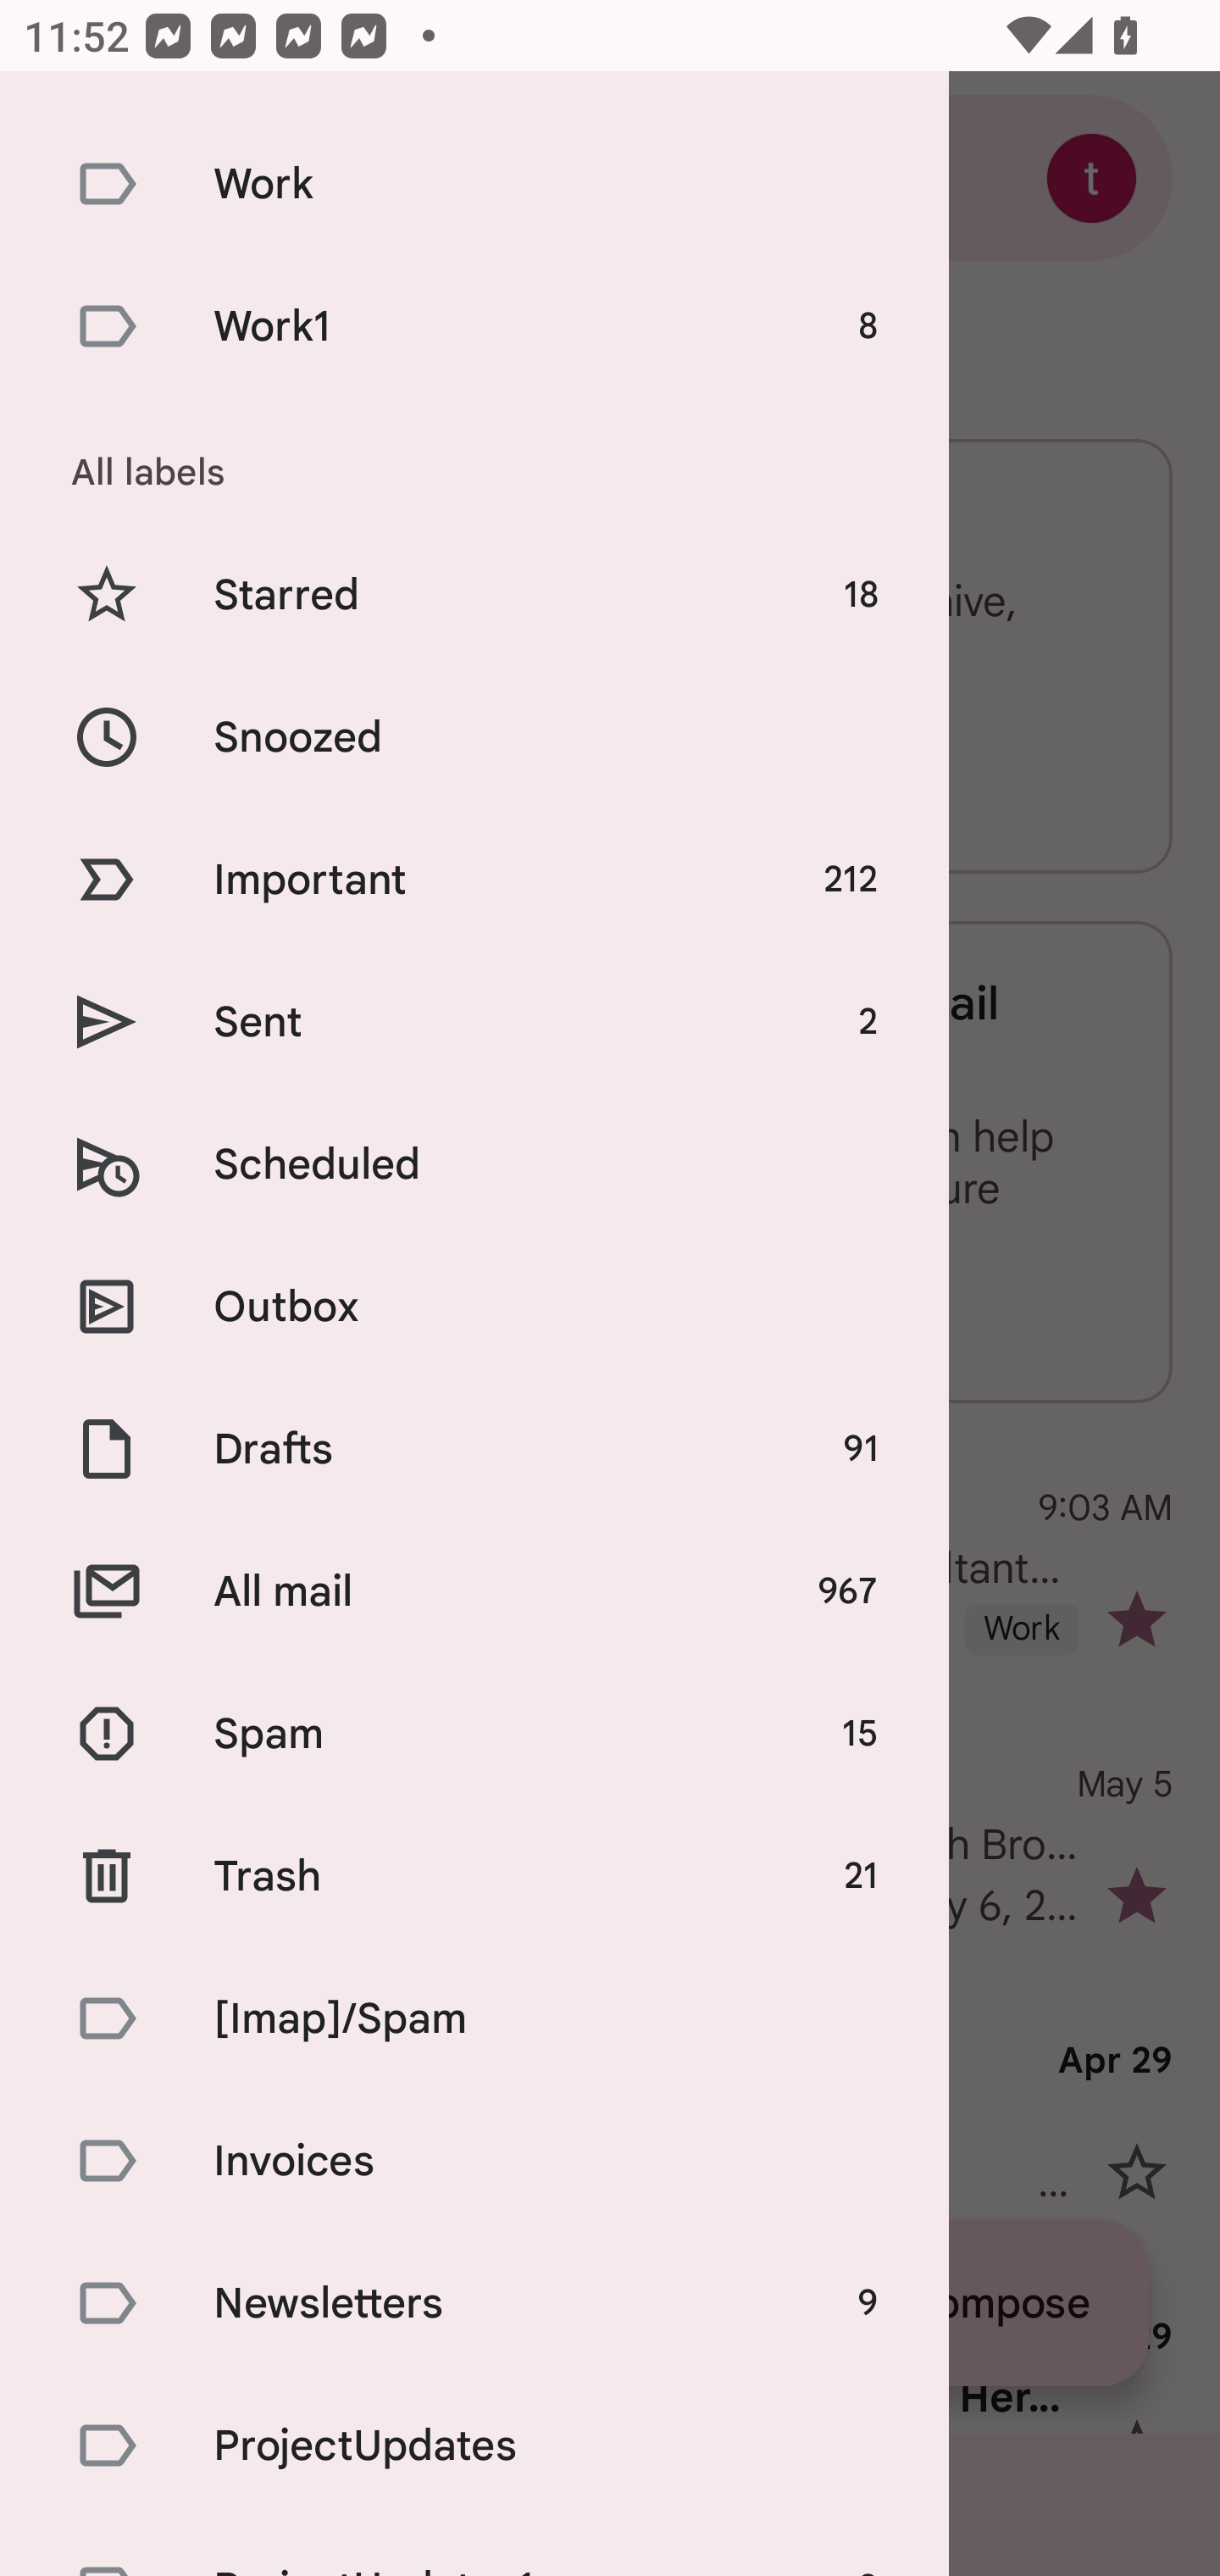 This screenshot has height=2576, width=1220. What do you see at coordinates (474, 1449) in the screenshot?
I see `Drafts 91` at bounding box center [474, 1449].